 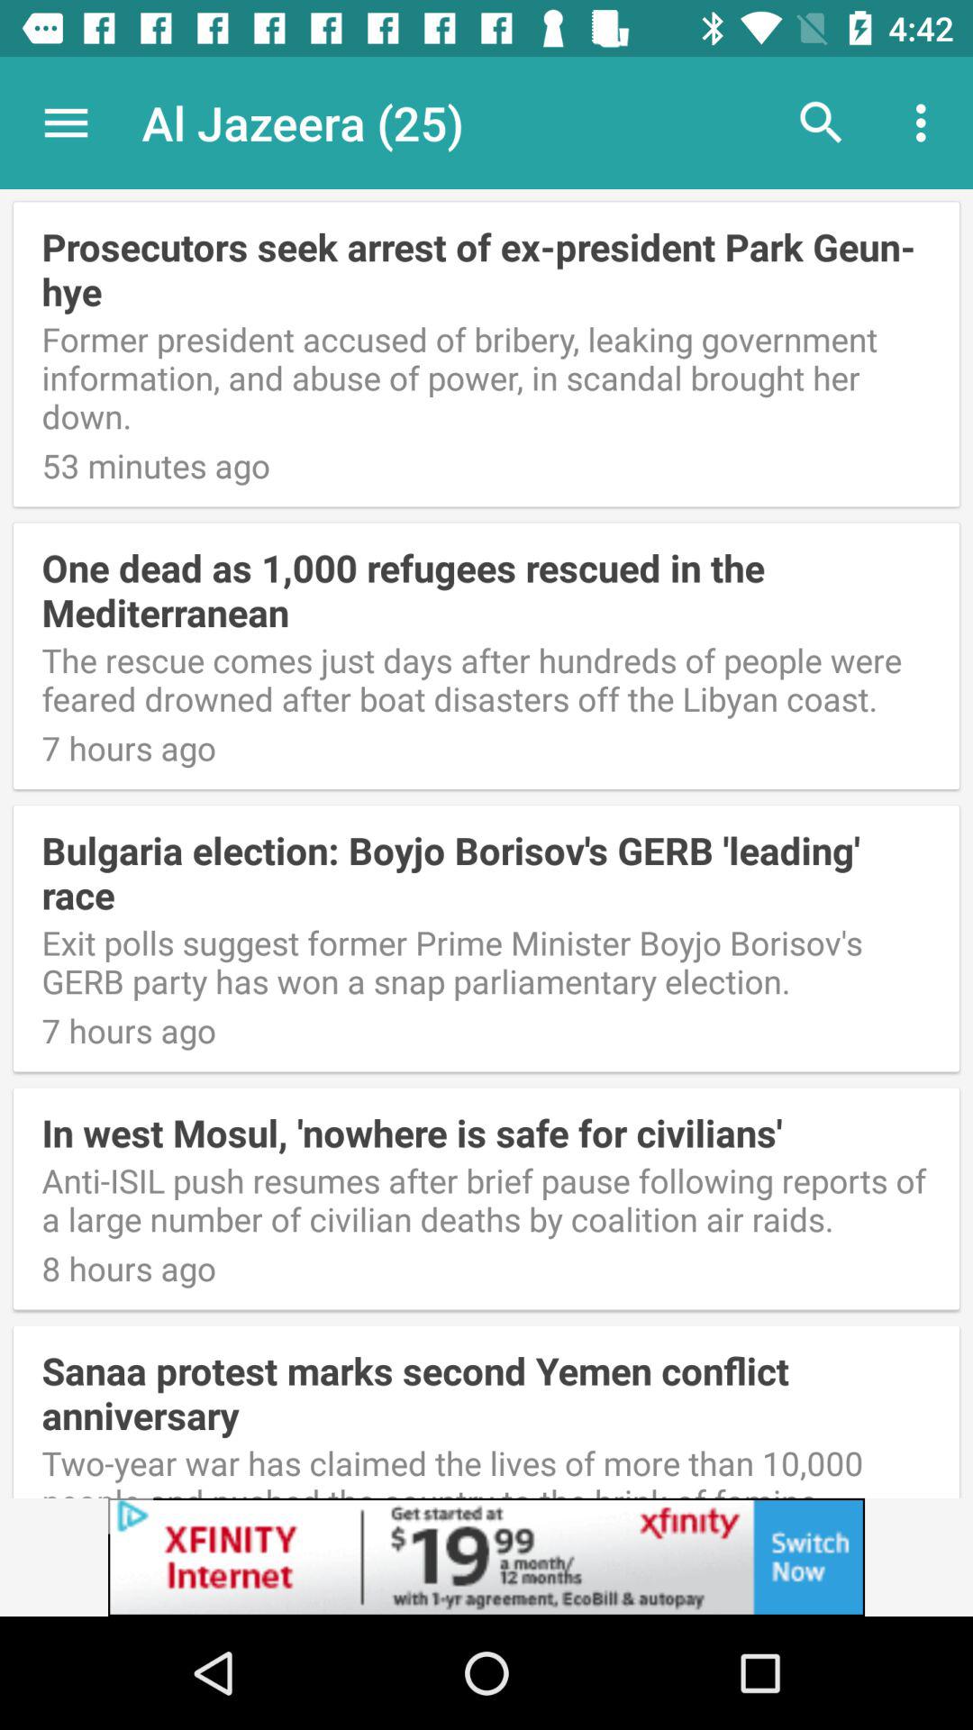 I want to click on select app next to the al jazeera (25) icon, so click(x=66, y=123).